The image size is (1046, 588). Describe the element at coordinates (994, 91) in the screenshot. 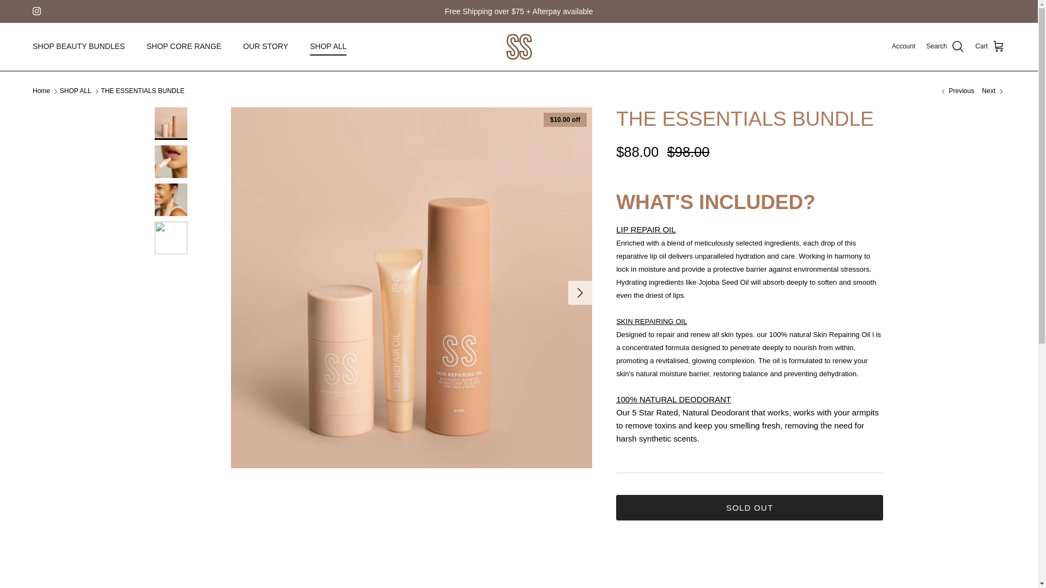

I see `Next` at that location.